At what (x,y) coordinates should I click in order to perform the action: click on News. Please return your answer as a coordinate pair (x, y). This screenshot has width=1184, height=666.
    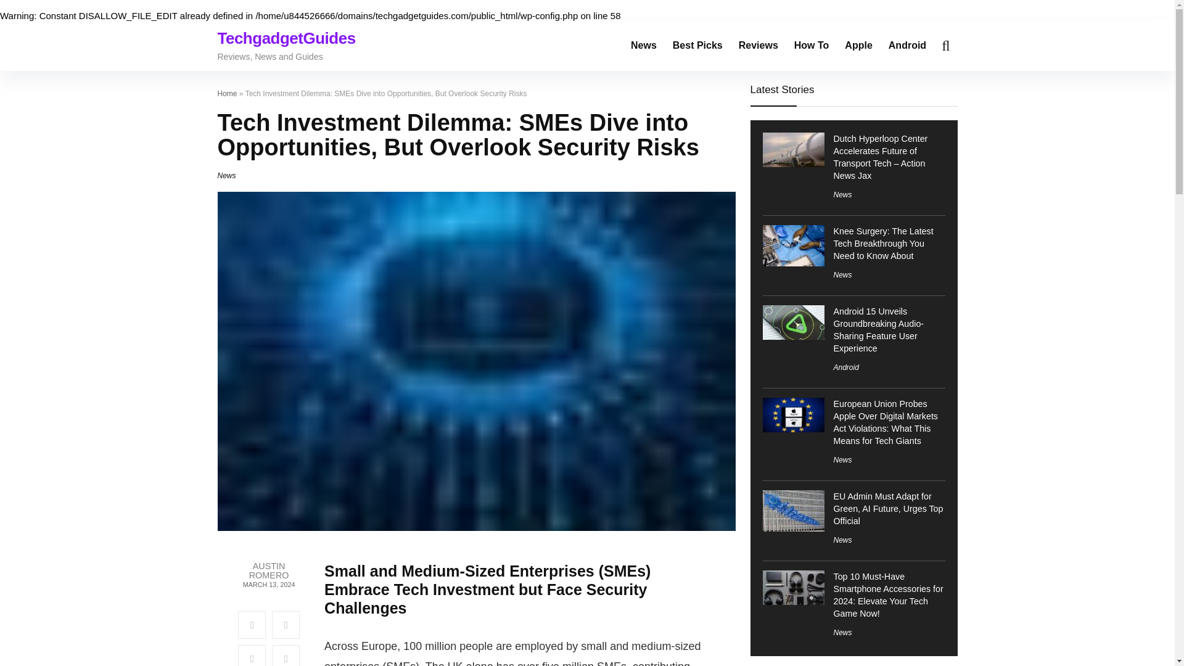
    Looking at the image, I should click on (842, 274).